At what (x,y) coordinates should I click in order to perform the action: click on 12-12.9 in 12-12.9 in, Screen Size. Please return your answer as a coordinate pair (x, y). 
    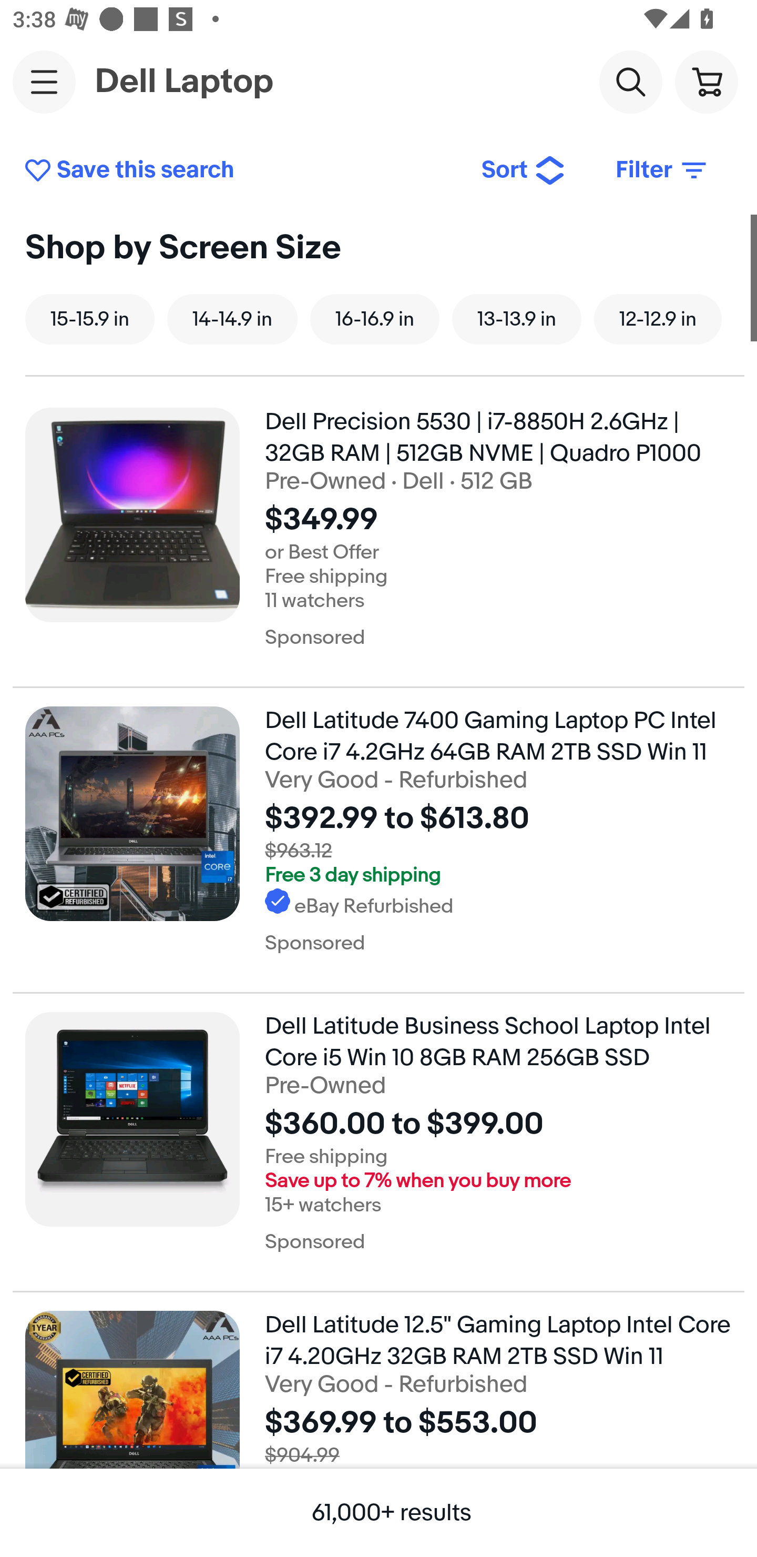
    Looking at the image, I should click on (658, 319).